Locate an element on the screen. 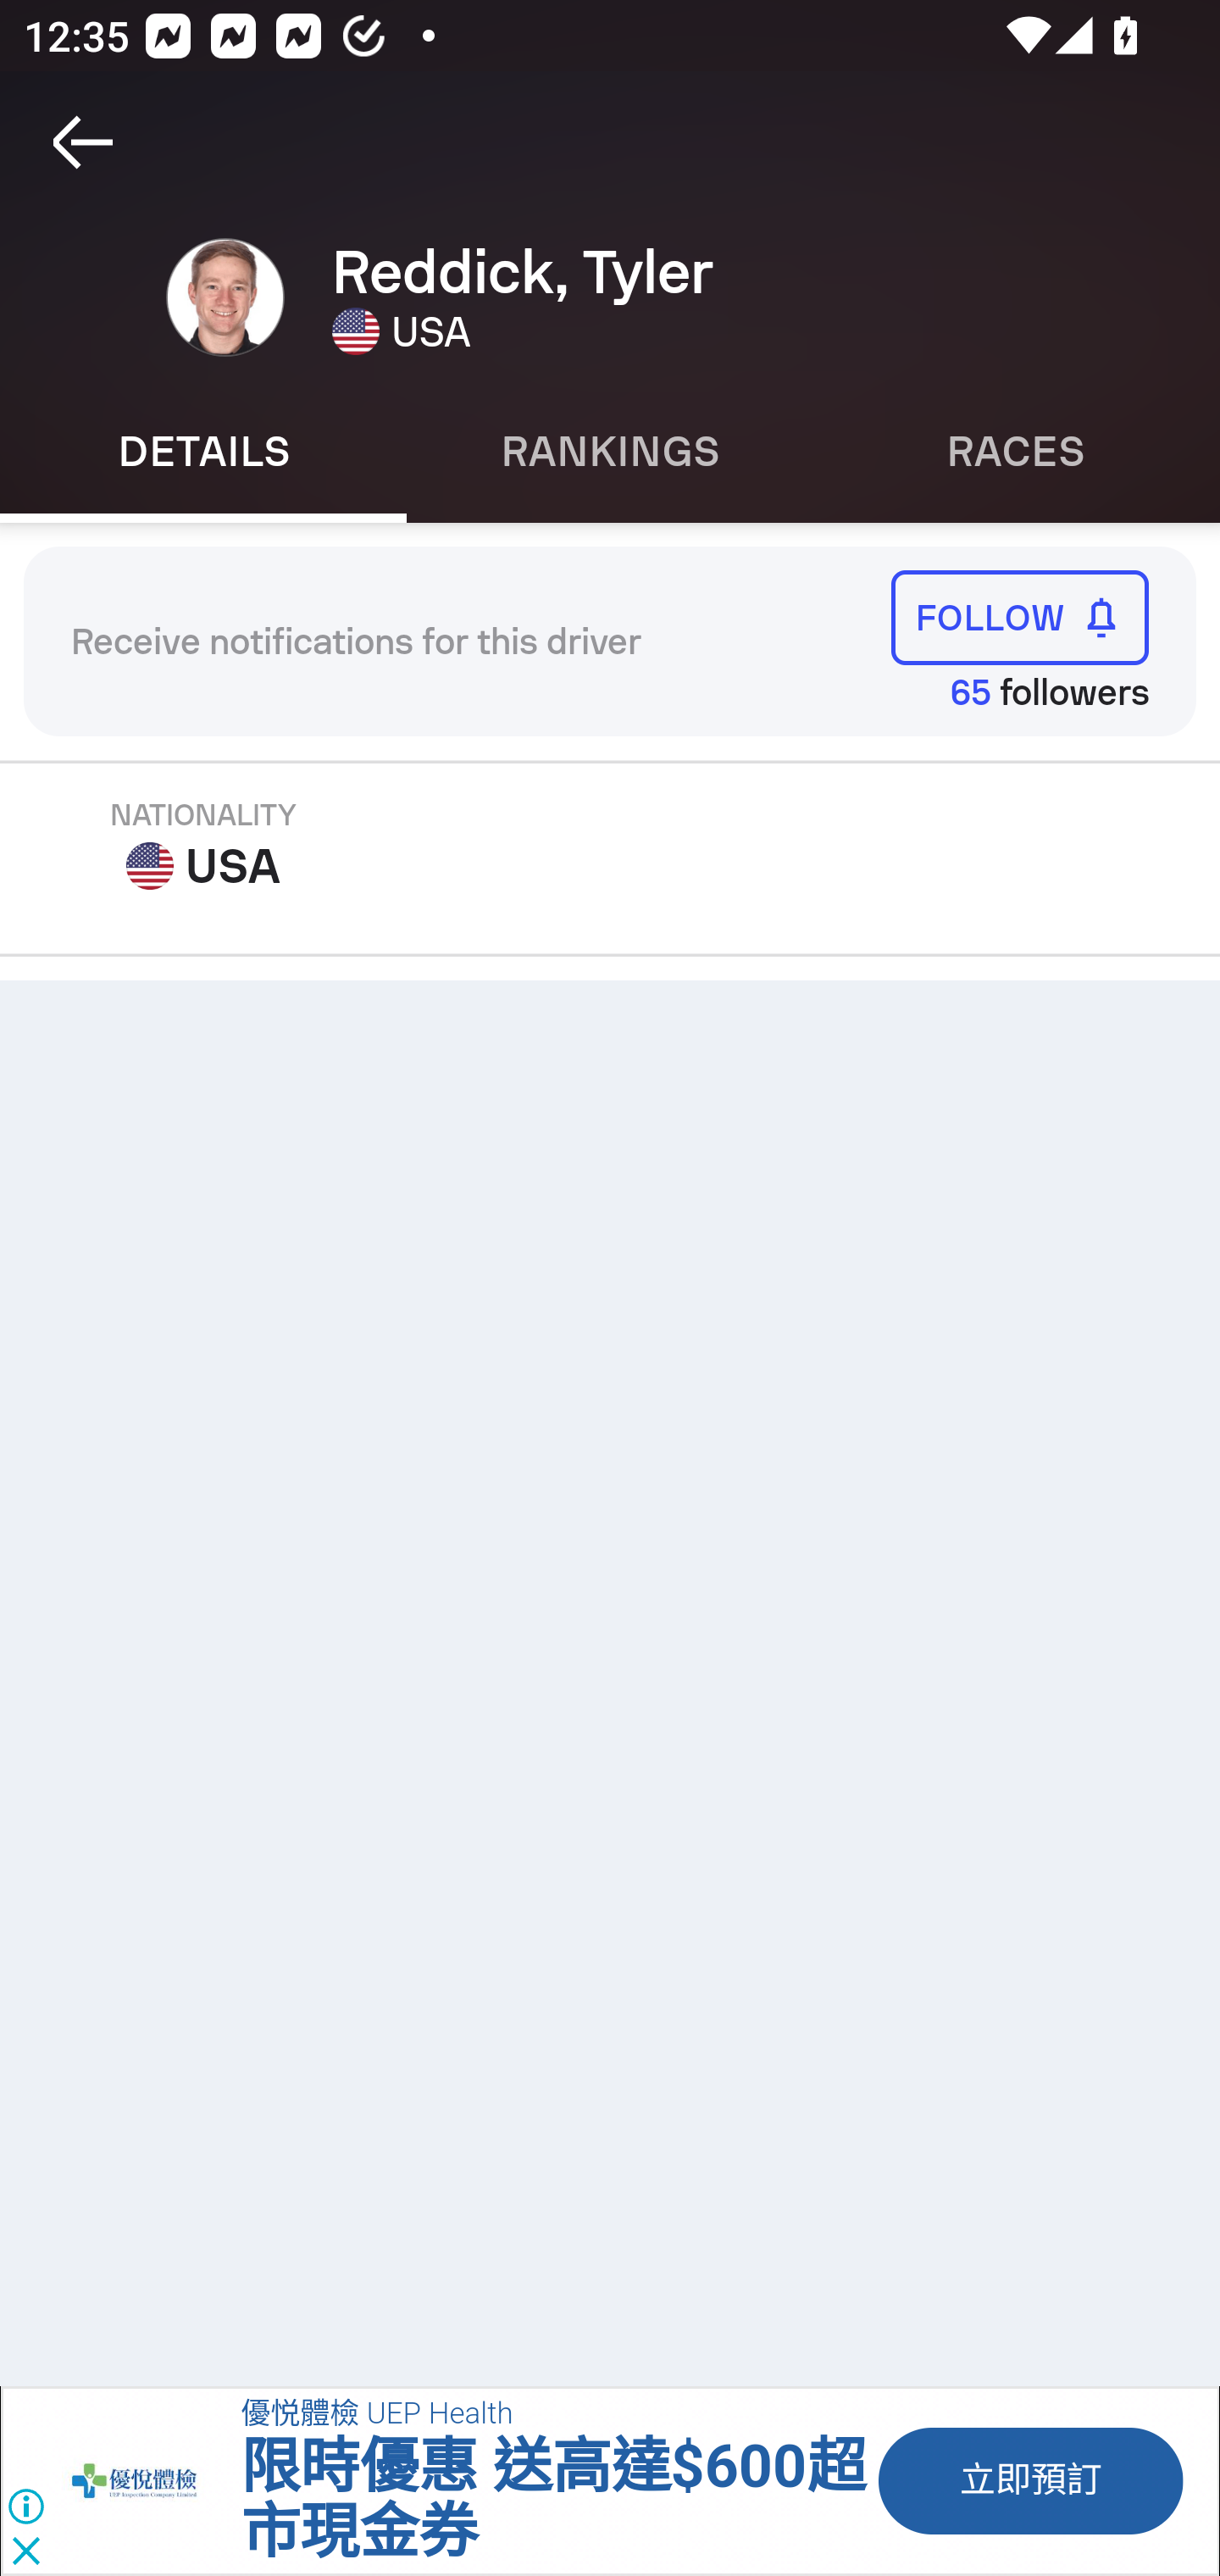 The width and height of the screenshot is (1220, 2576). 限時優惠 送高達$600超 市現金券 限時優惠 送高達$600超 市現金券 is located at coordinates (552, 2500).